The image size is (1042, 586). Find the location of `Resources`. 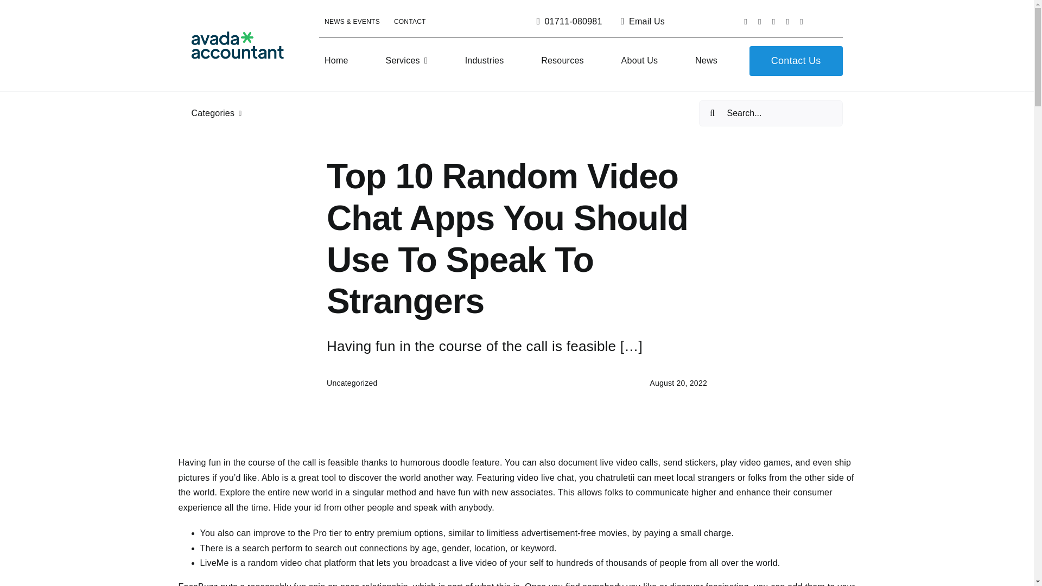

Resources is located at coordinates (562, 61).